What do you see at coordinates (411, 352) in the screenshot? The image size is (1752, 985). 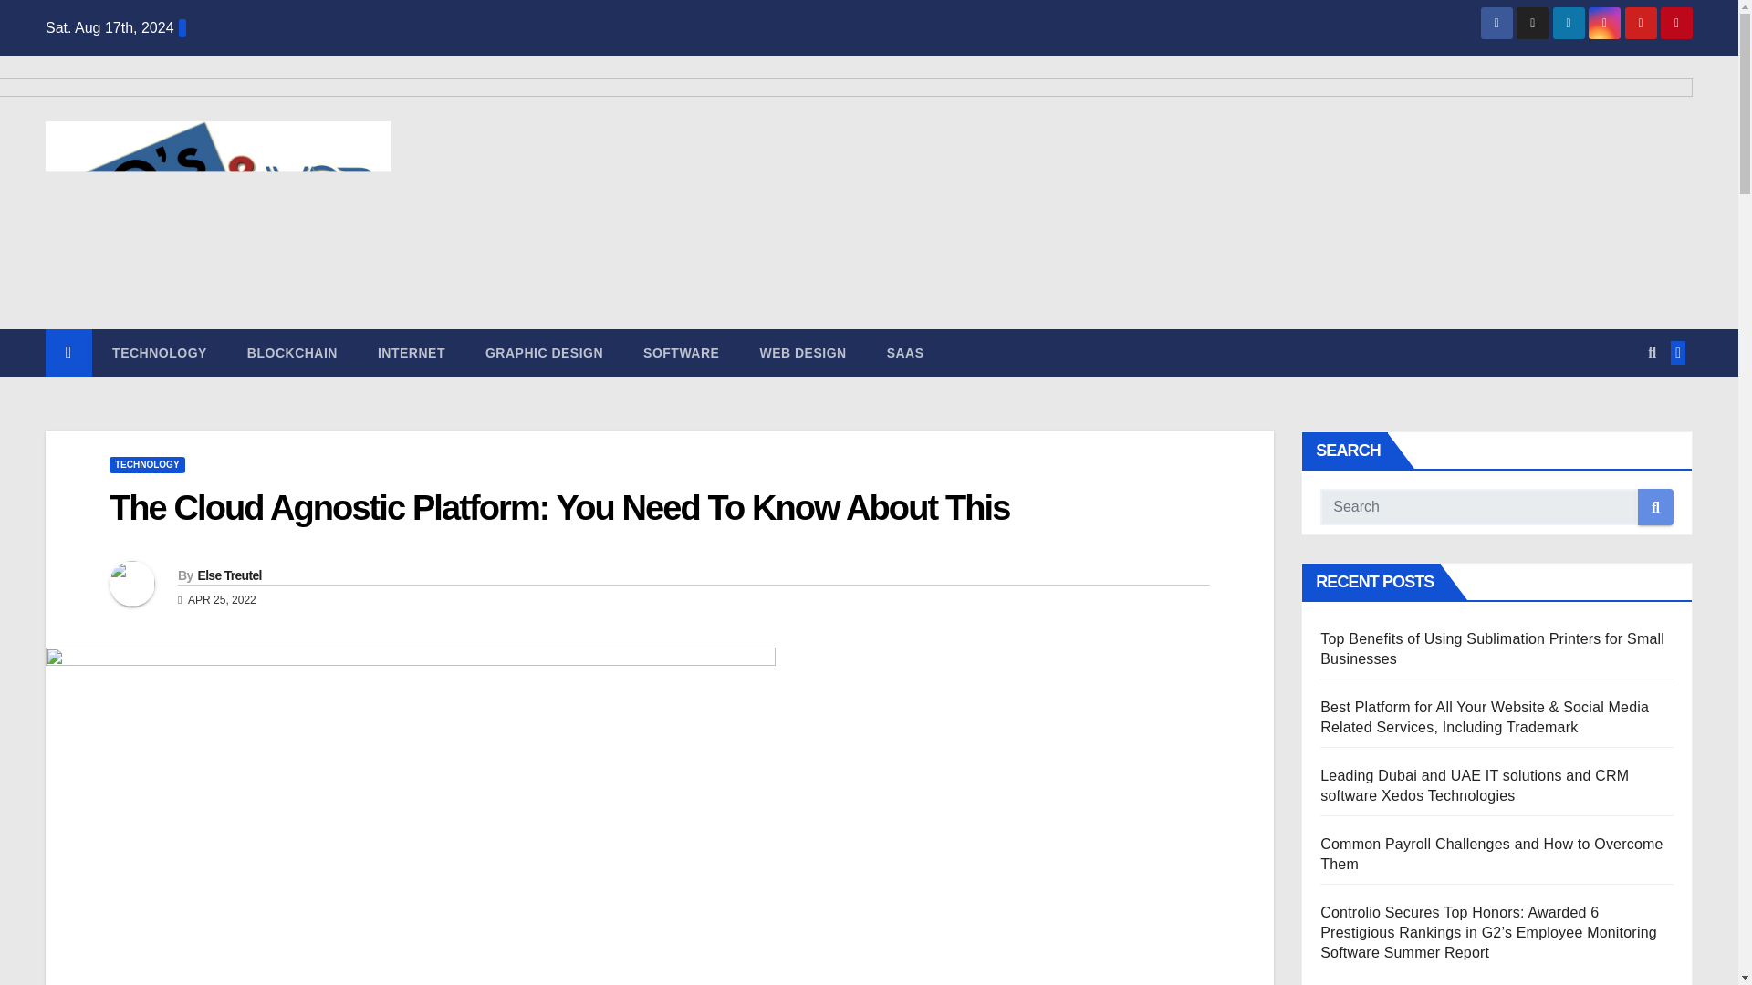 I see `INTERNET` at bounding box center [411, 352].